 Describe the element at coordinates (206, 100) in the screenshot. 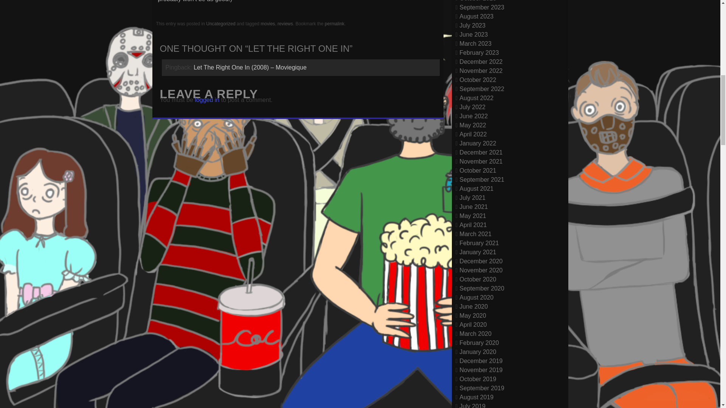

I see `logged in` at that location.